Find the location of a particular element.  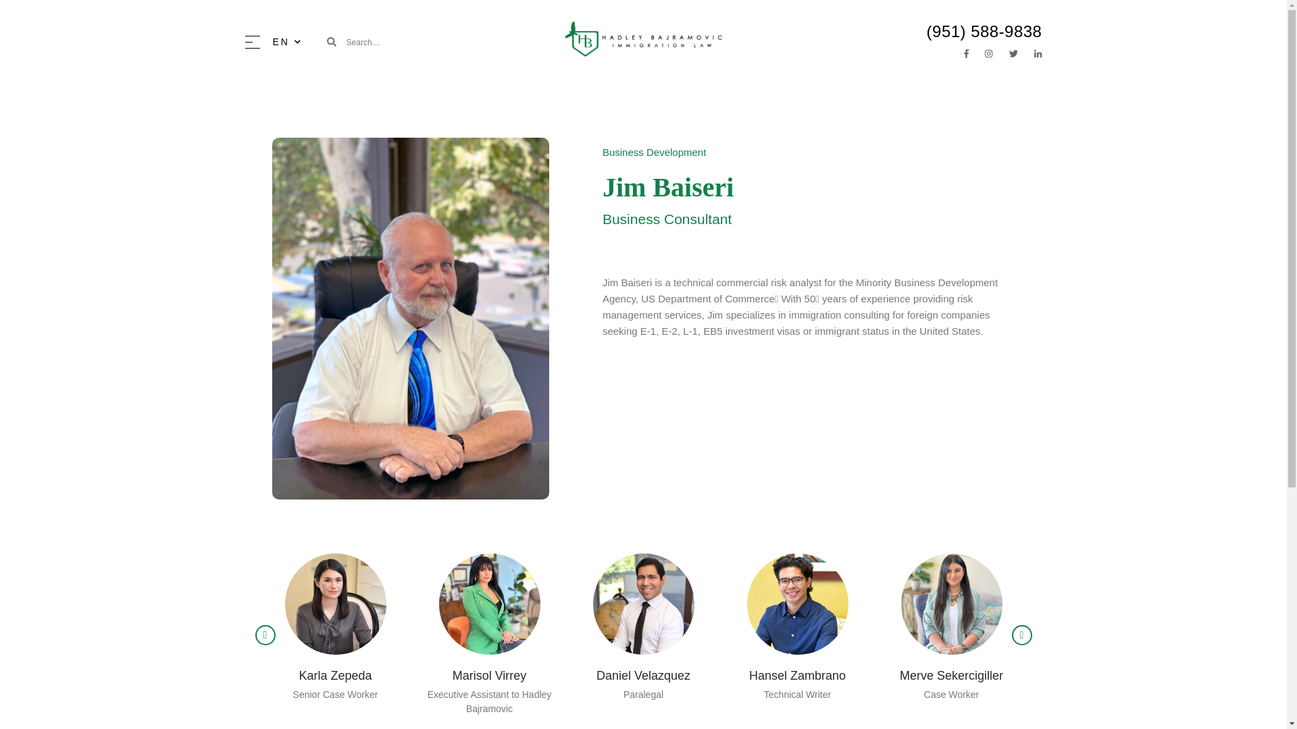

Page 7 is located at coordinates (805, 307).